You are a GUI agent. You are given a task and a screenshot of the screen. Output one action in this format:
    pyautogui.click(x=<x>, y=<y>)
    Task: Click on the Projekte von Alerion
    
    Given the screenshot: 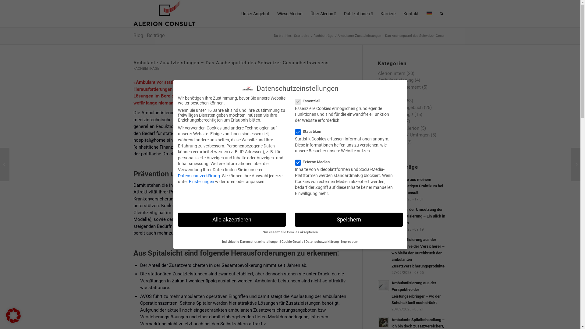 What is the action you would take?
    pyautogui.click(x=399, y=128)
    